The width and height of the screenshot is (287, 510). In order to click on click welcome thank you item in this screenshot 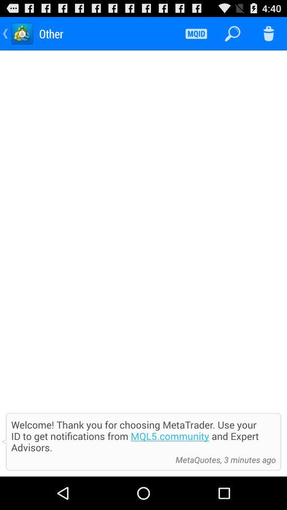, I will do `click(143, 436)`.